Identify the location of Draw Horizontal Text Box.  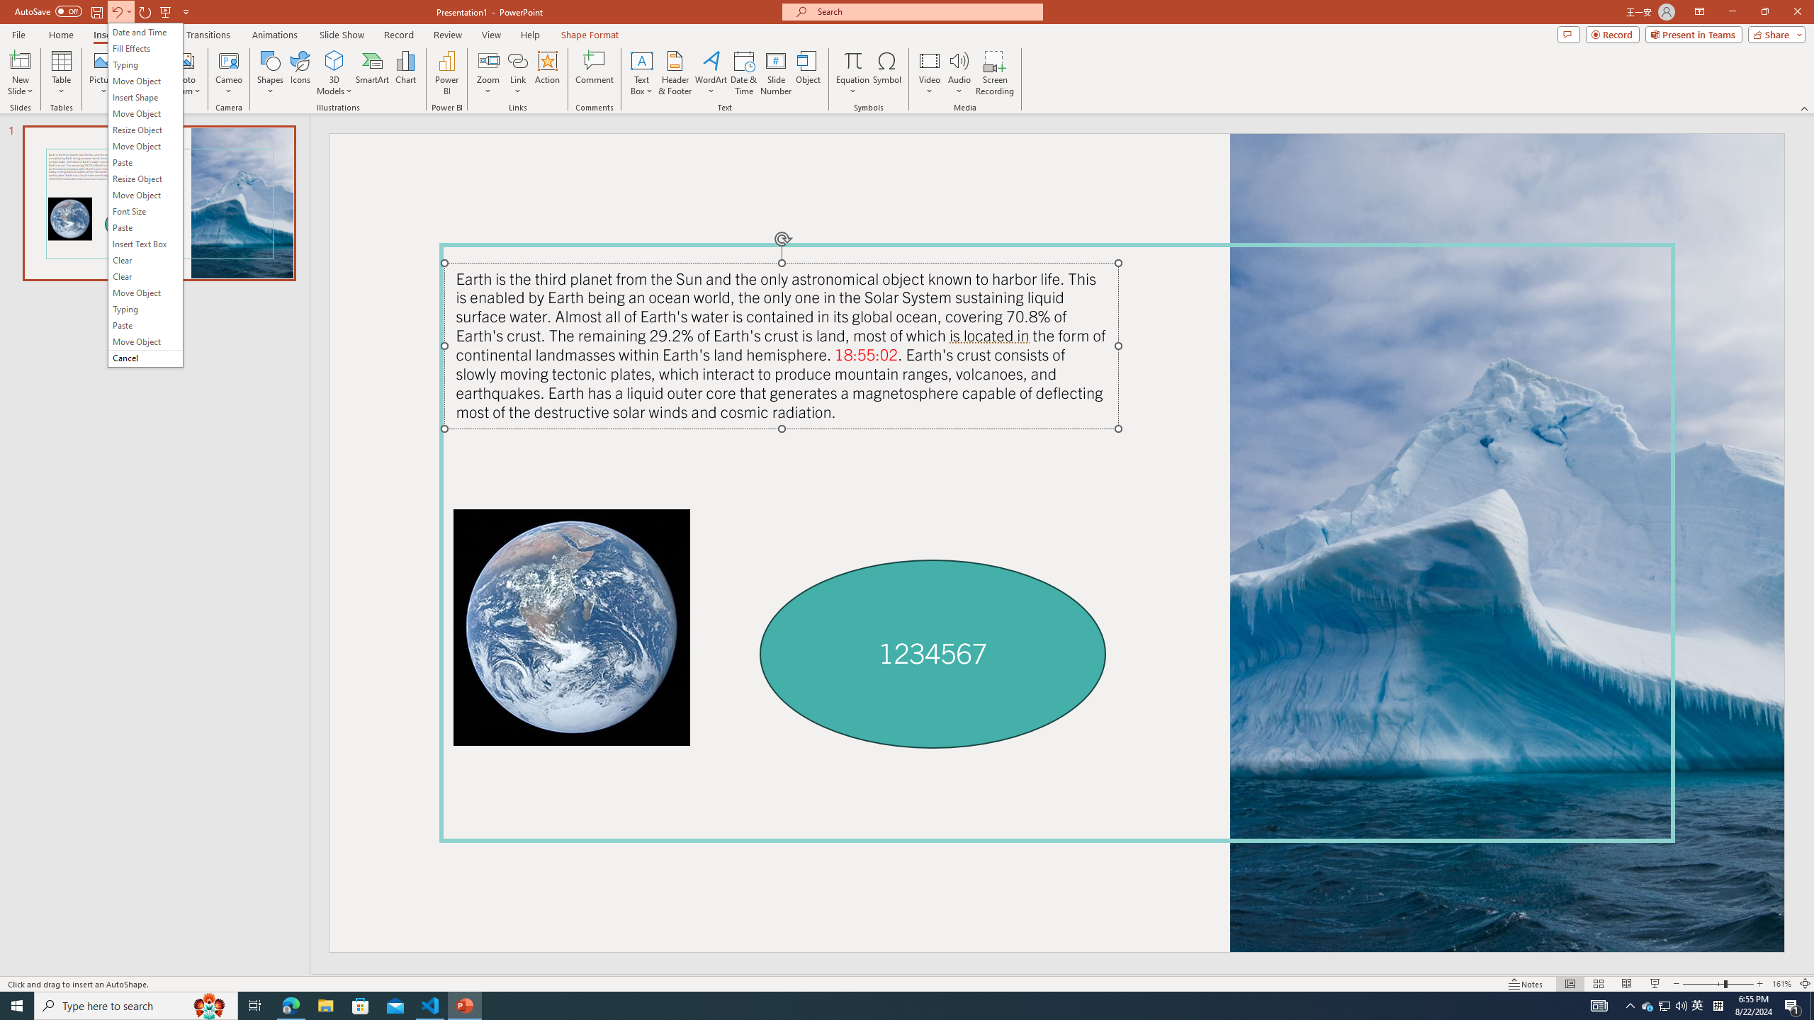
(642, 60).